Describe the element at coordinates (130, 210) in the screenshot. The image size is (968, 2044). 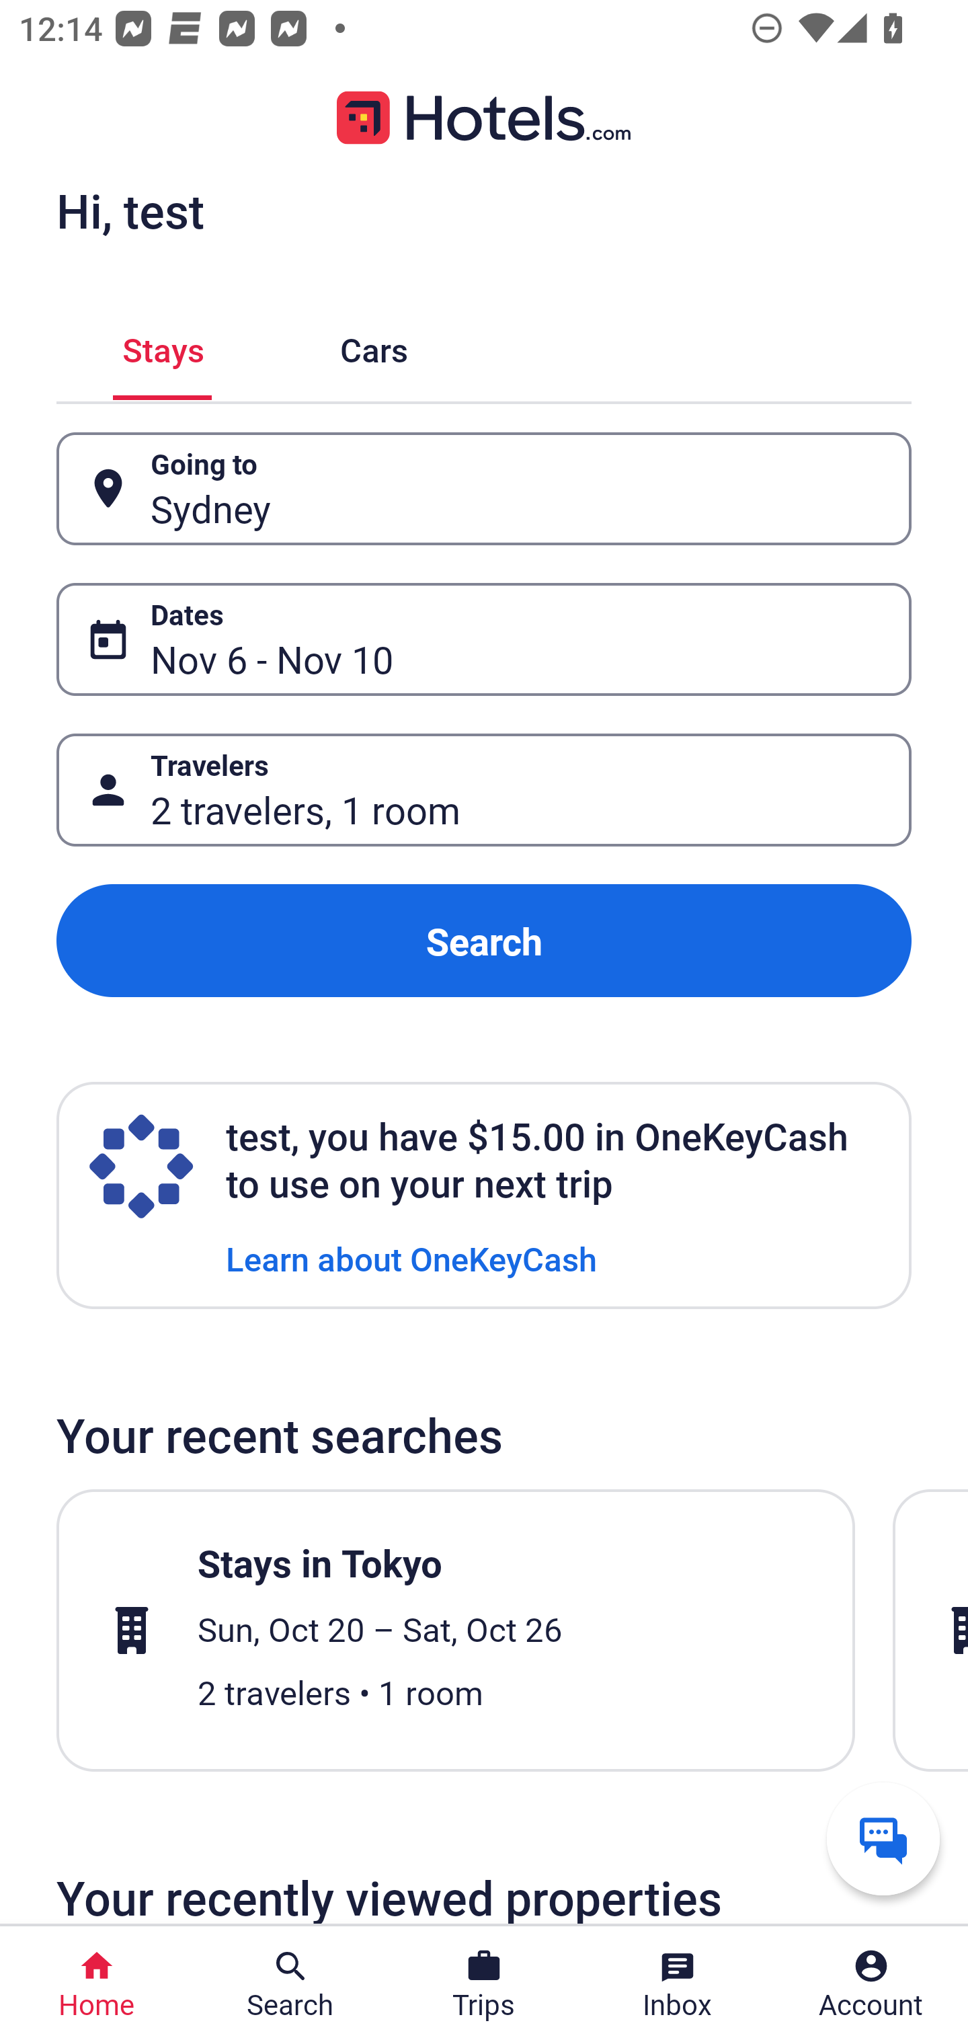
I see `Hi, test` at that location.